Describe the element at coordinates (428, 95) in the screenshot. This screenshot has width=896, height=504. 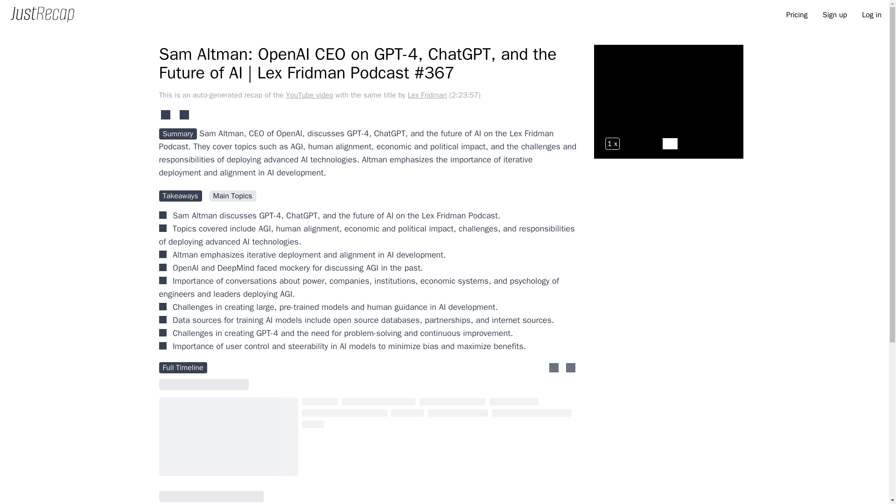
I see `Lex Fridman` at that location.